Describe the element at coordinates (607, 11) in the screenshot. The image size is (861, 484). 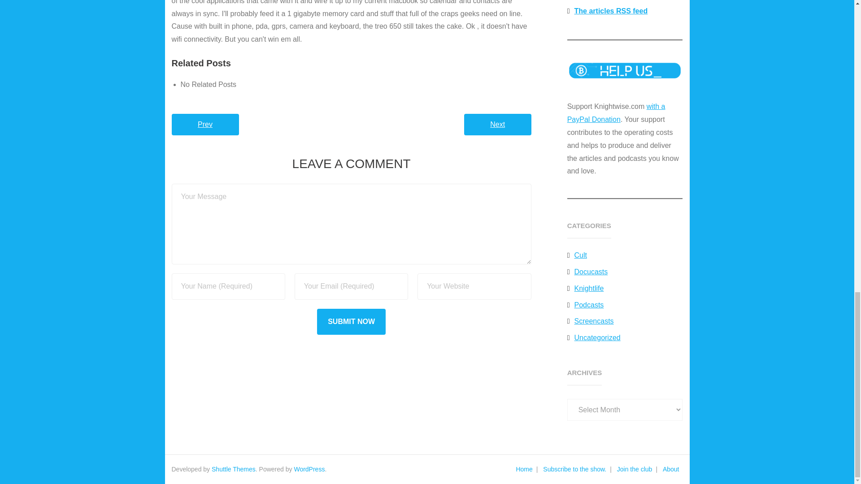
I see `The articles RSS feed` at that location.